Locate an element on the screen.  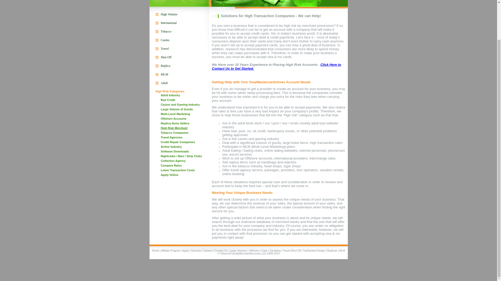
Affiliate Program is located at coordinates (171, 250).